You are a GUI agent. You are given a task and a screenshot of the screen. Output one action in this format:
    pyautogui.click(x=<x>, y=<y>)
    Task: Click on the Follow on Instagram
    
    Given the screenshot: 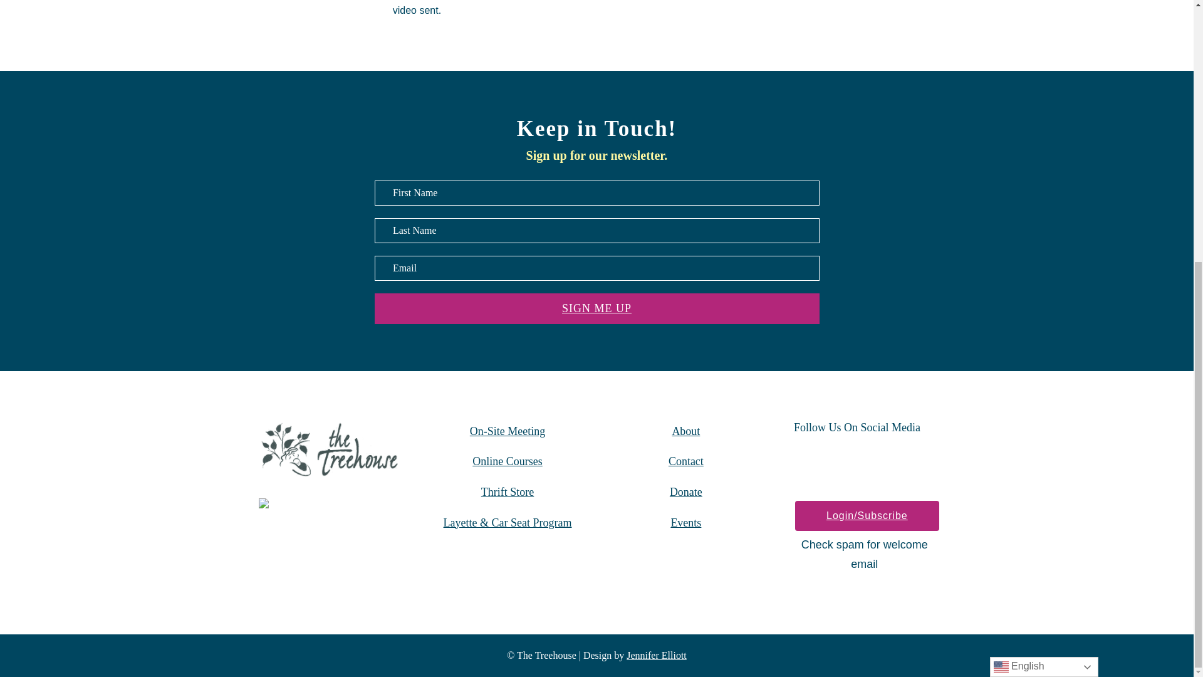 What is the action you would take?
    pyautogui.click(x=840, y=463)
    